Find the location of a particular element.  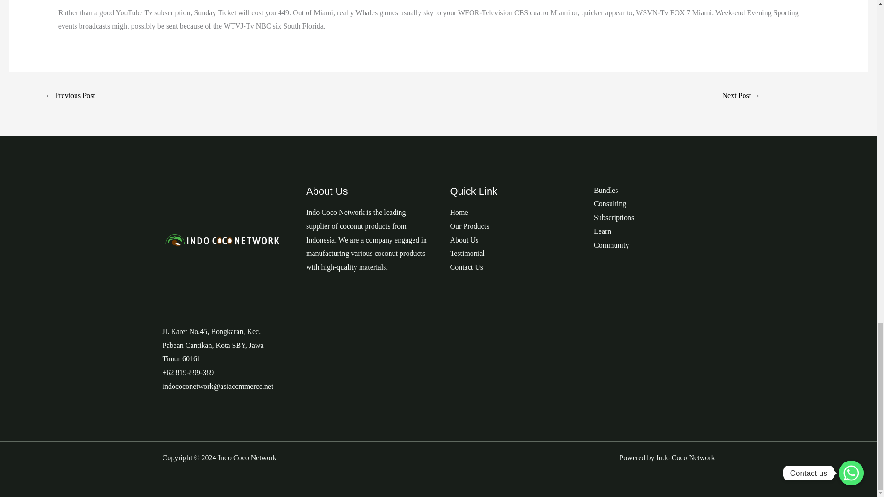

Consulting is located at coordinates (610, 203).